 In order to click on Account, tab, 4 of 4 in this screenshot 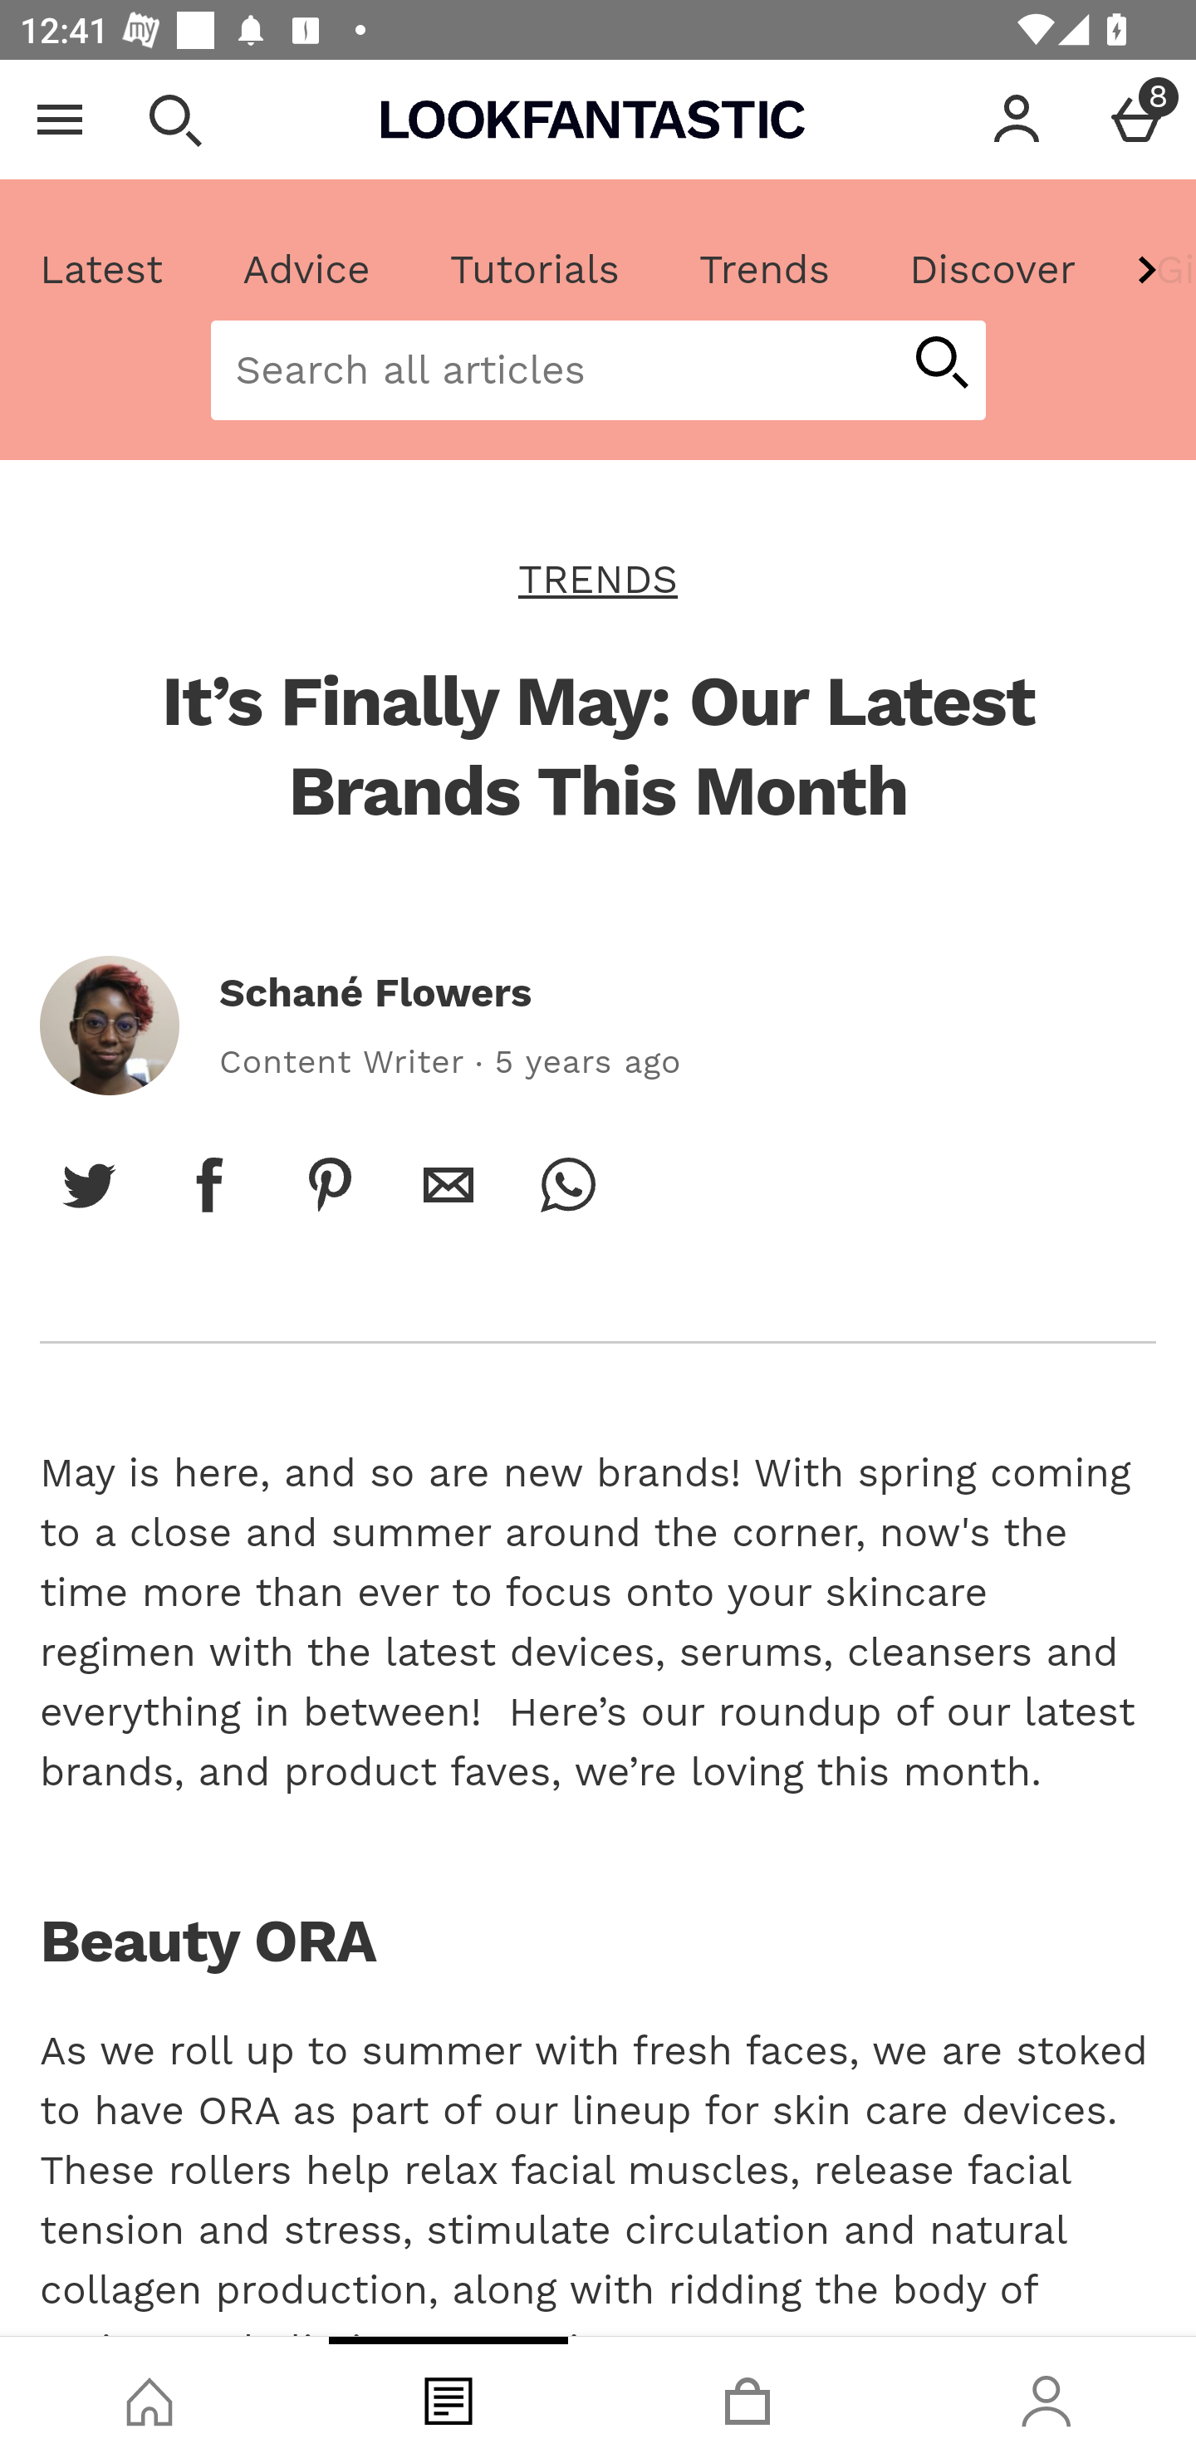, I will do `click(1046, 2397)`.